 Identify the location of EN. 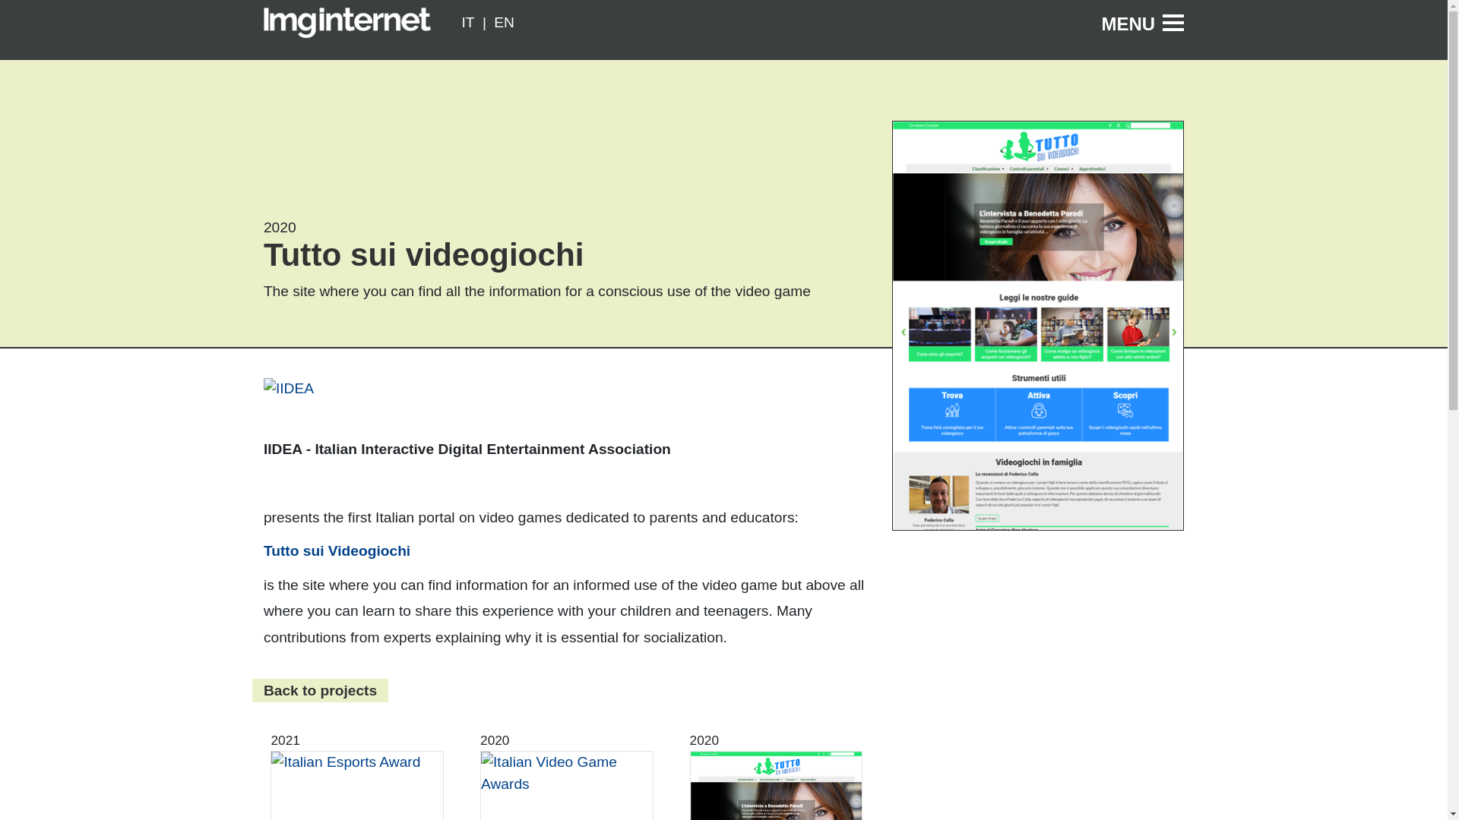
(505, 23).